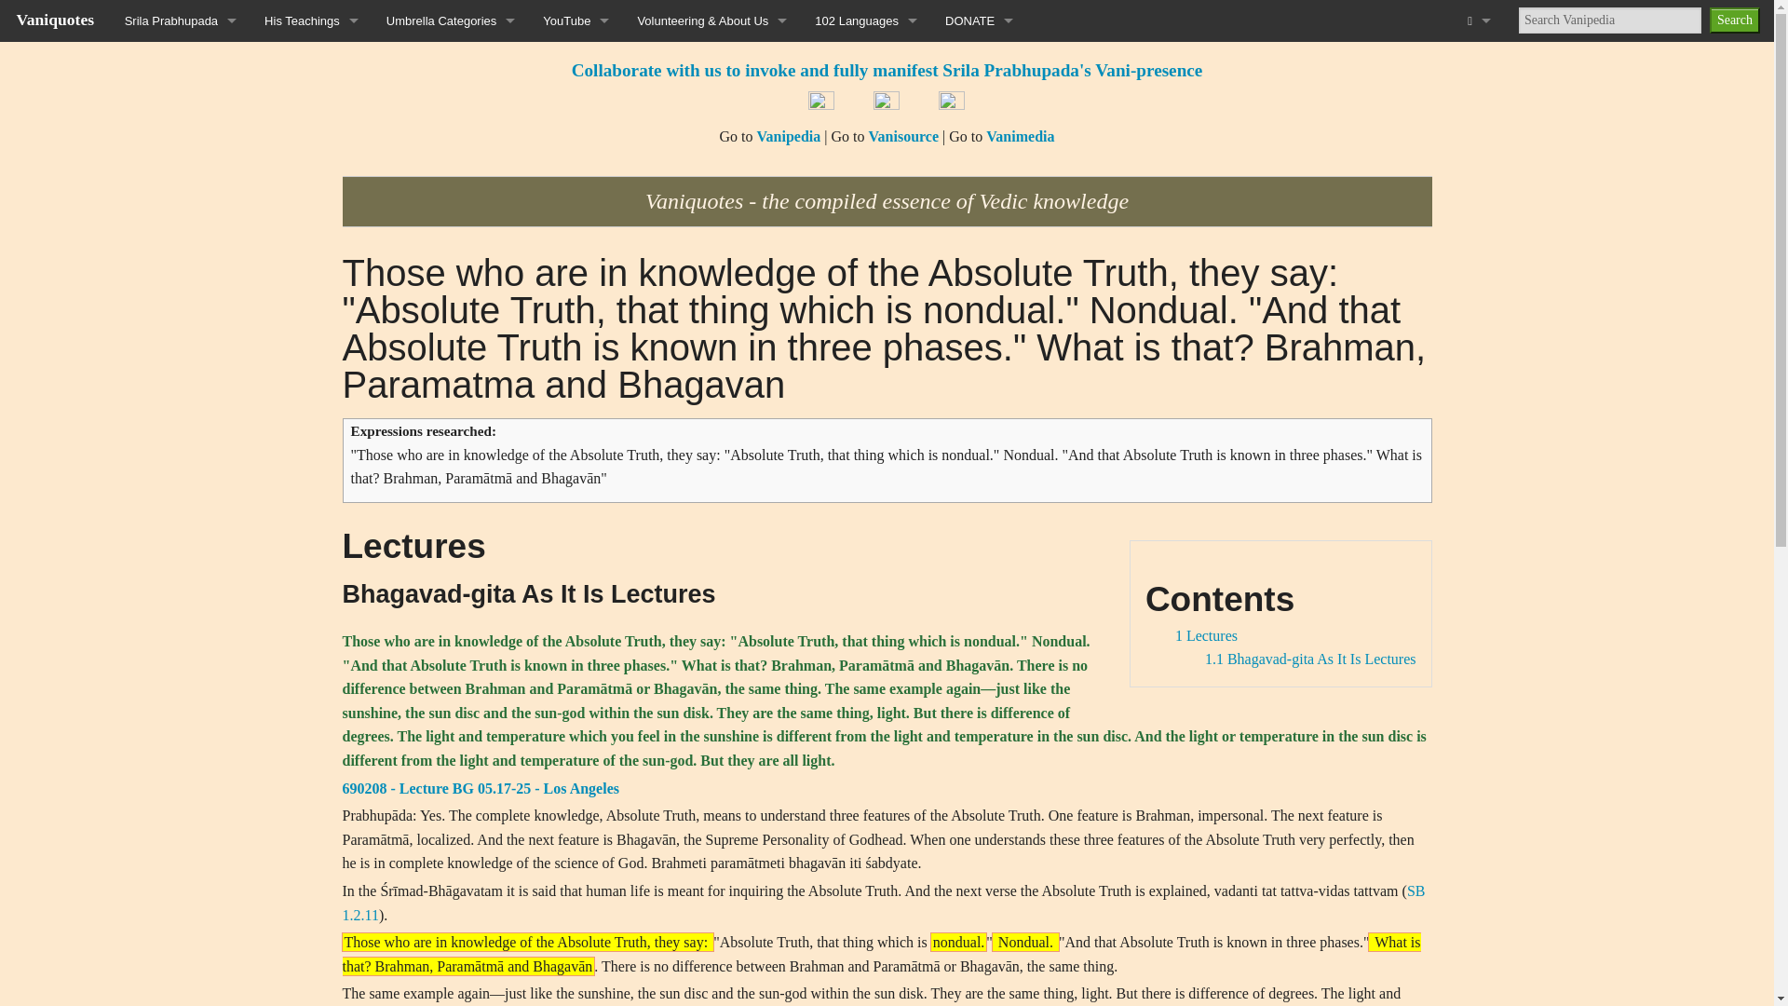 The image size is (1788, 1006). What do you see at coordinates (181, 20) in the screenshot?
I see `Srila Prabhupada` at bounding box center [181, 20].